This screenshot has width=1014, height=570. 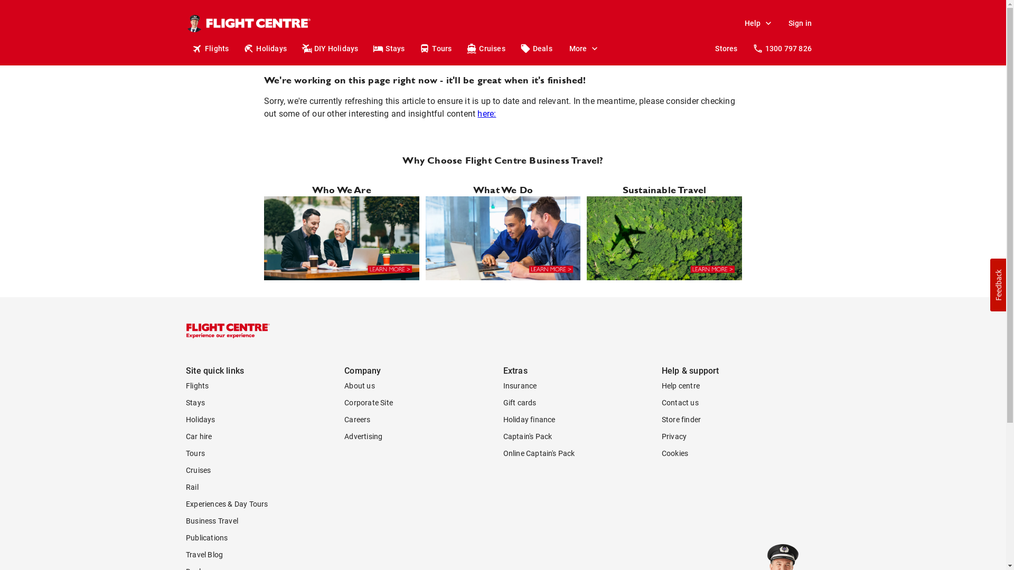 What do you see at coordinates (741, 420) in the screenshot?
I see `Store finder` at bounding box center [741, 420].